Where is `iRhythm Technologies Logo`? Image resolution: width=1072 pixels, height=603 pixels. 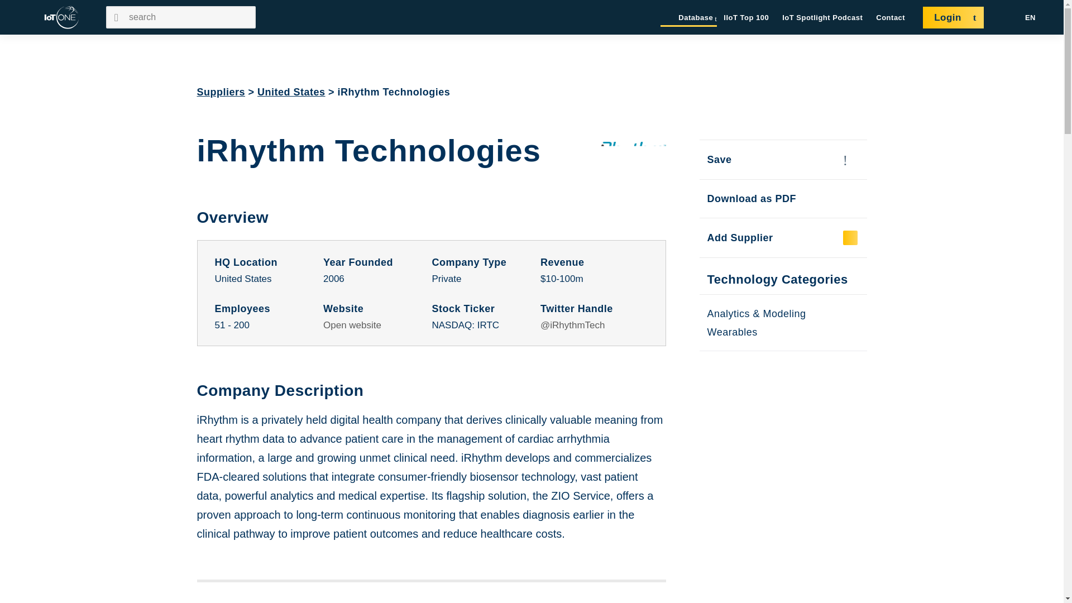
iRhythm Technologies Logo is located at coordinates (632, 151).